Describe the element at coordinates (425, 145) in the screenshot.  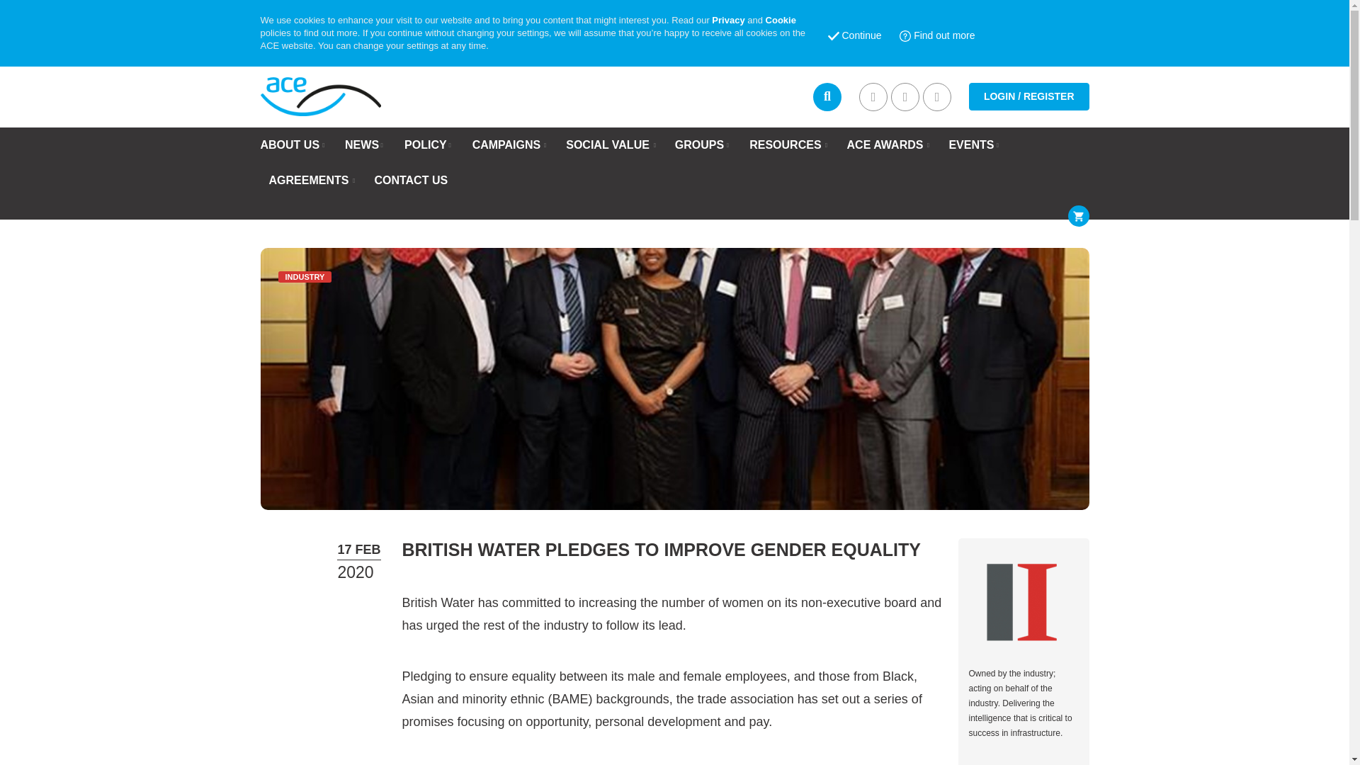
I see `POLICY` at that location.